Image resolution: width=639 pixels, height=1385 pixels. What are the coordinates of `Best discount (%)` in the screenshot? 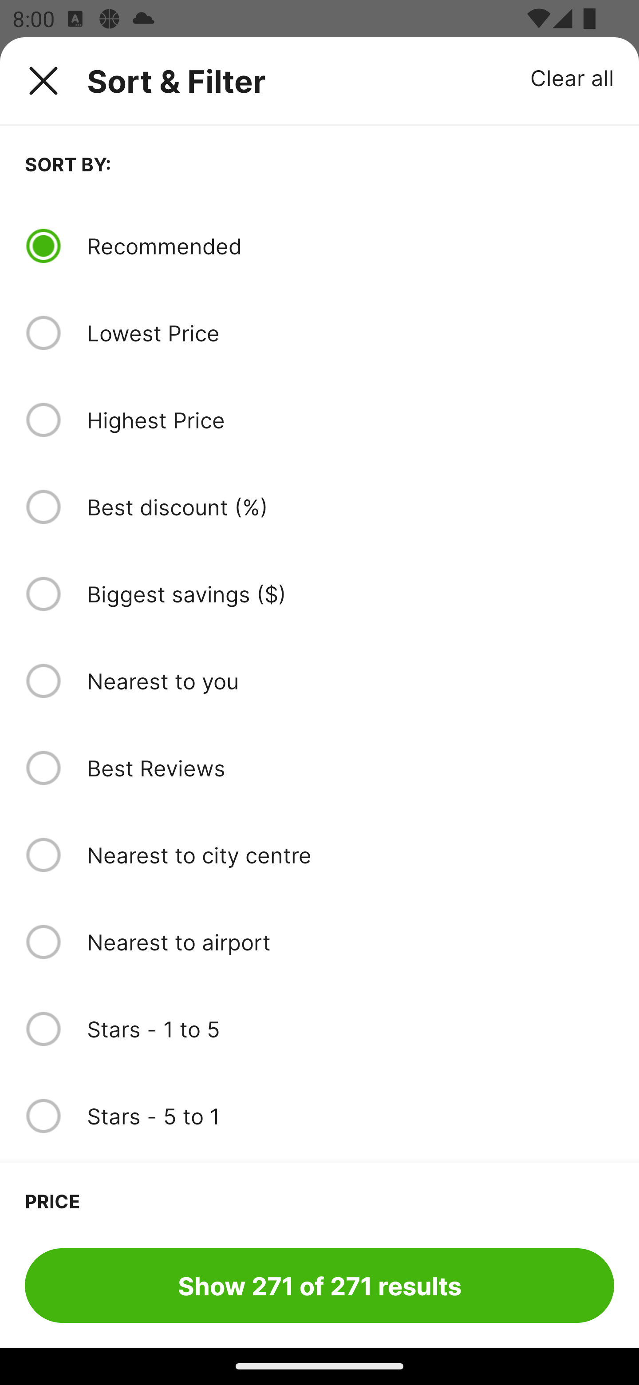 It's located at (350, 507).